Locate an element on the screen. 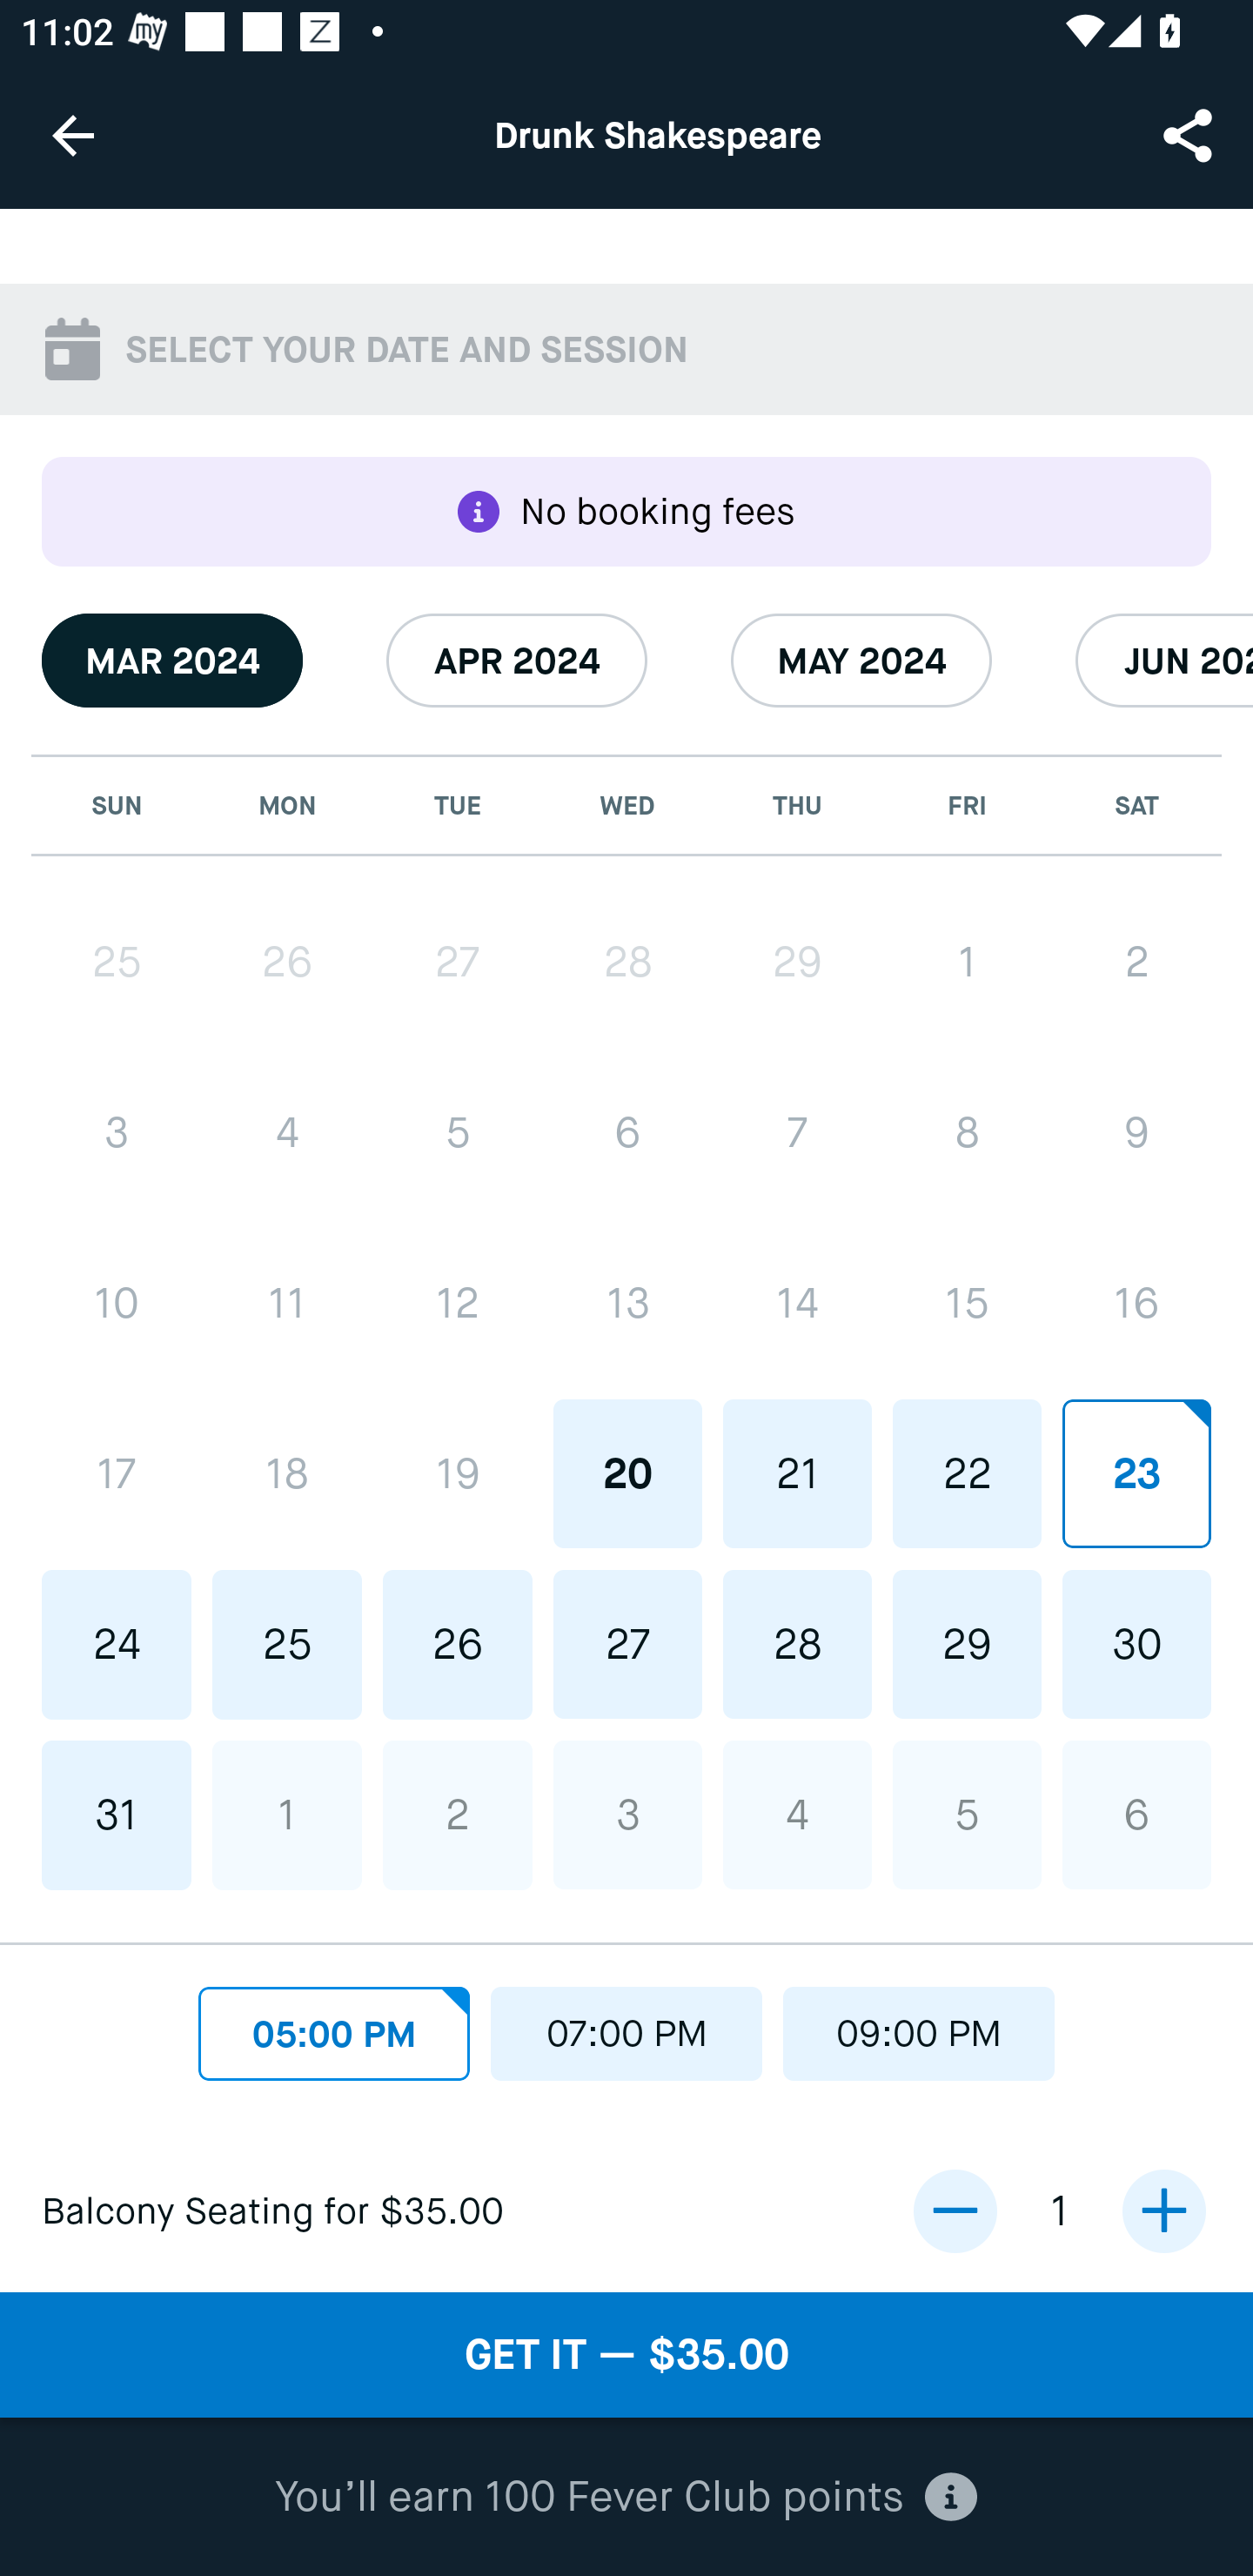 Image resolution: width=1253 pixels, height=2576 pixels. 13 is located at coordinates (627, 1303).